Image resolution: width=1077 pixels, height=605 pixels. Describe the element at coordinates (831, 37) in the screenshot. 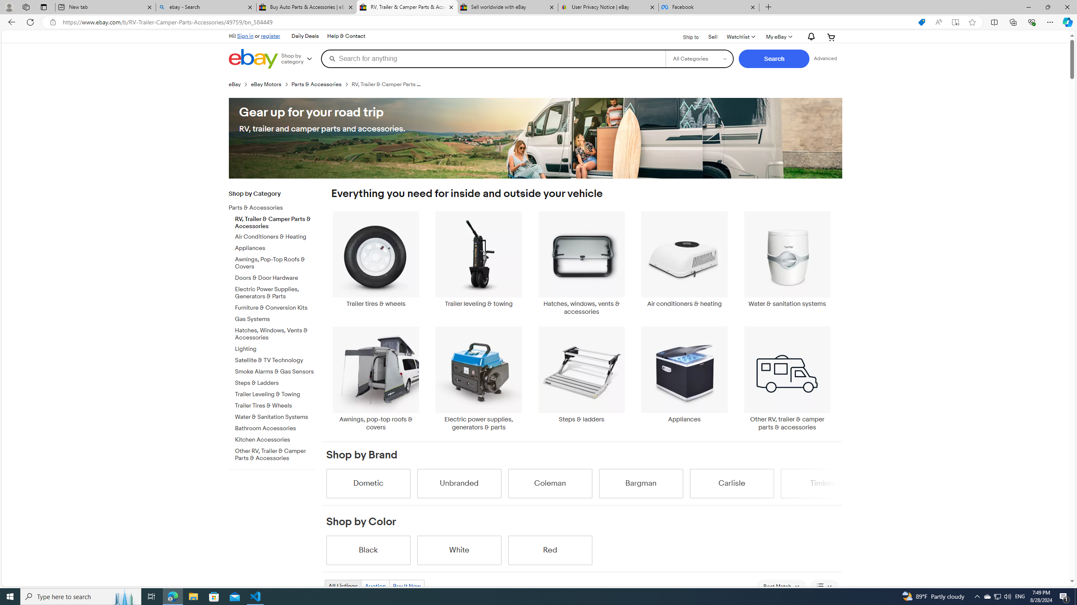

I see `Your shopping cart` at that location.